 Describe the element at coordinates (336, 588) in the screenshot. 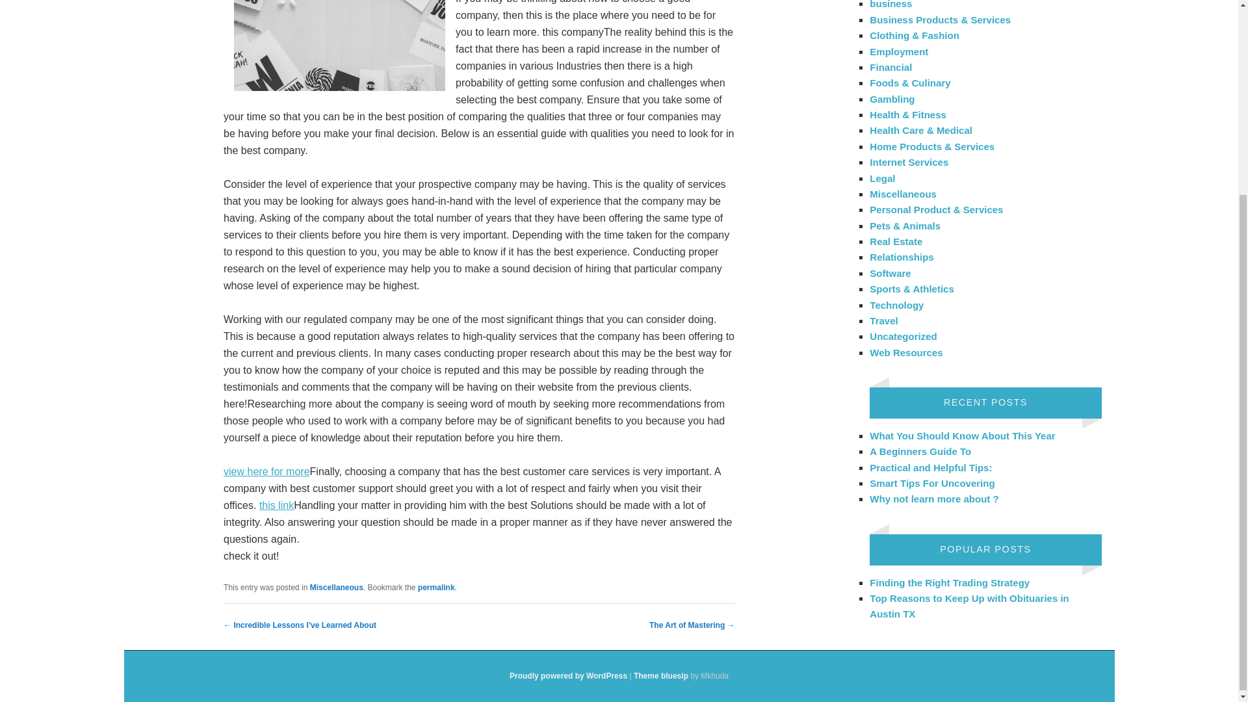

I see `Miscellaneous` at that location.